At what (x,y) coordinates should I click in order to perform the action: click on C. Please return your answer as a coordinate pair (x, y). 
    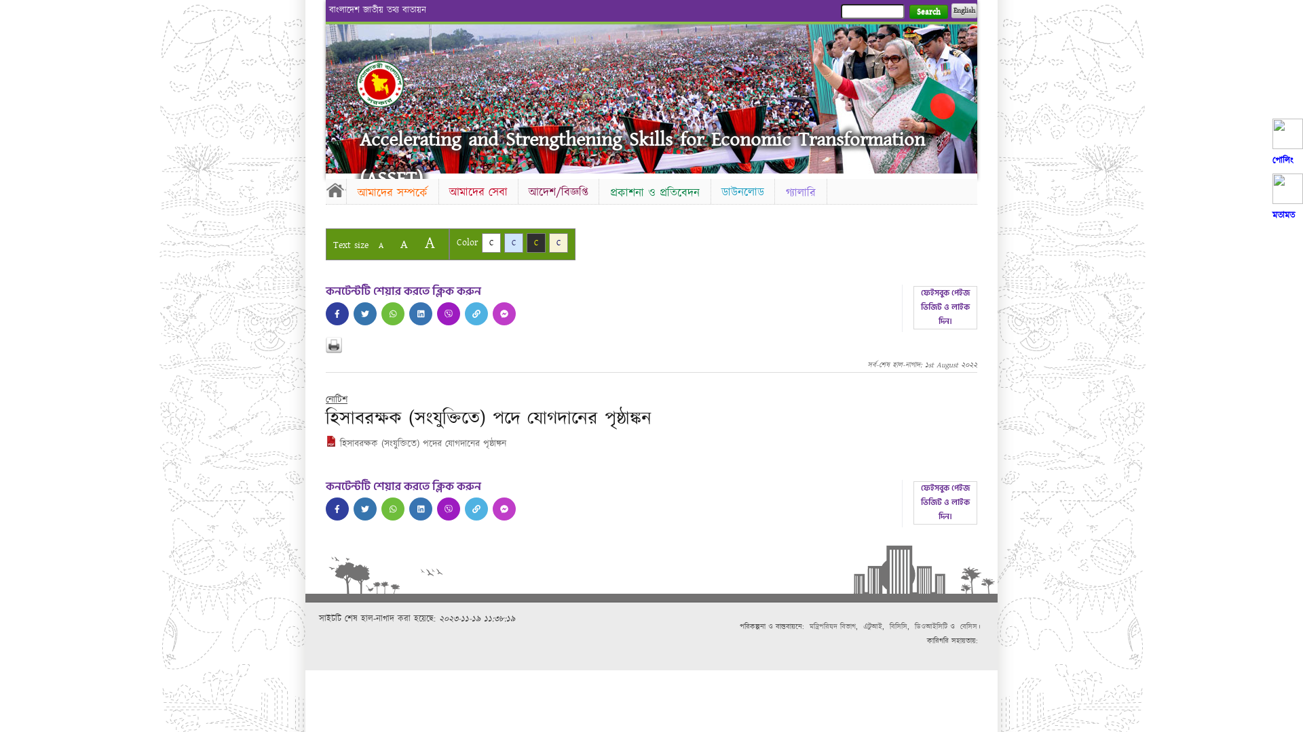
    Looking at the image, I should click on (559, 243).